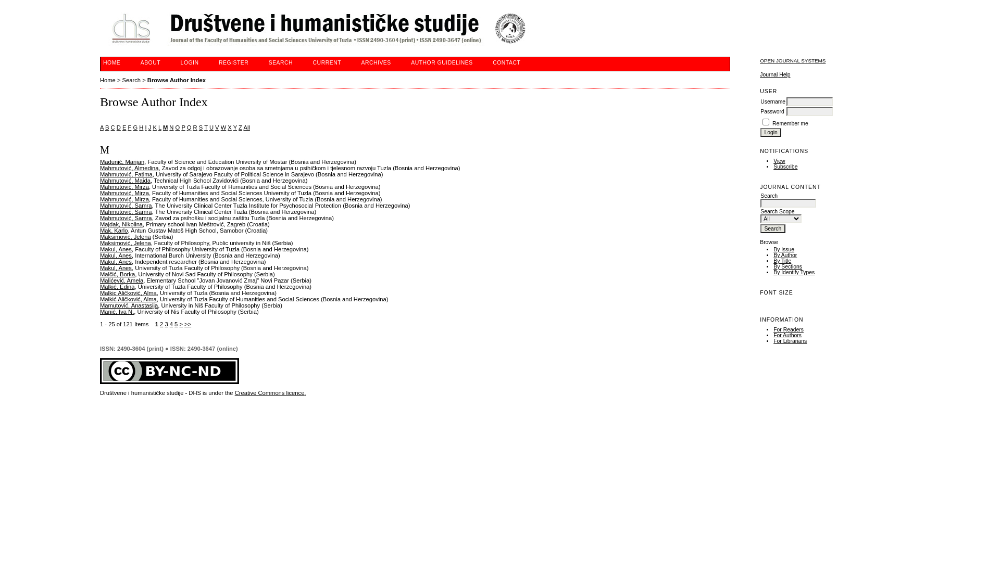 The width and height of the screenshot is (1000, 562). Describe the element at coordinates (327, 62) in the screenshot. I see `CURRENT` at that location.